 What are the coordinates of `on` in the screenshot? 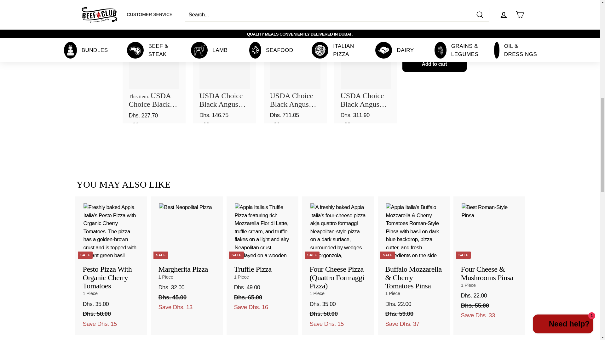 It's located at (311, 45).